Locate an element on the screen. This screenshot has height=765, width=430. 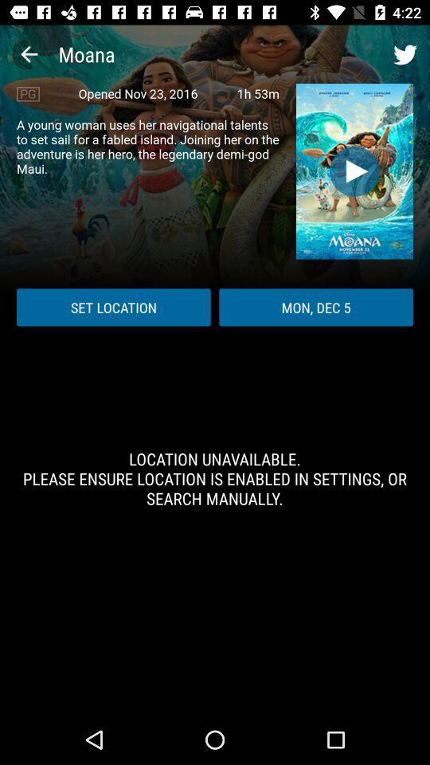
jump until mon, dec 5 item is located at coordinates (316, 308).